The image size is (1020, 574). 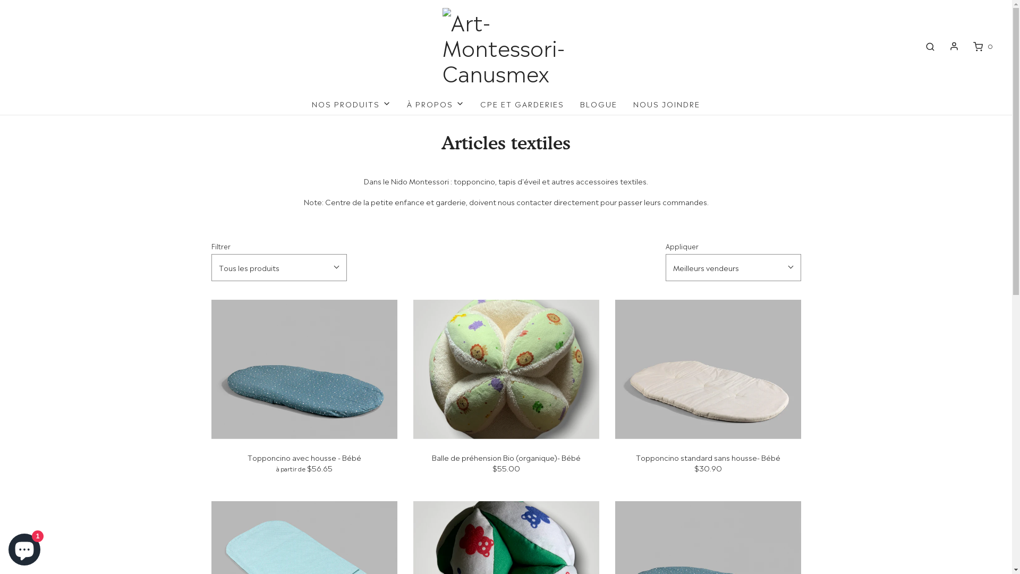 What do you see at coordinates (599, 104) in the screenshot?
I see `BLOGUE` at bounding box center [599, 104].